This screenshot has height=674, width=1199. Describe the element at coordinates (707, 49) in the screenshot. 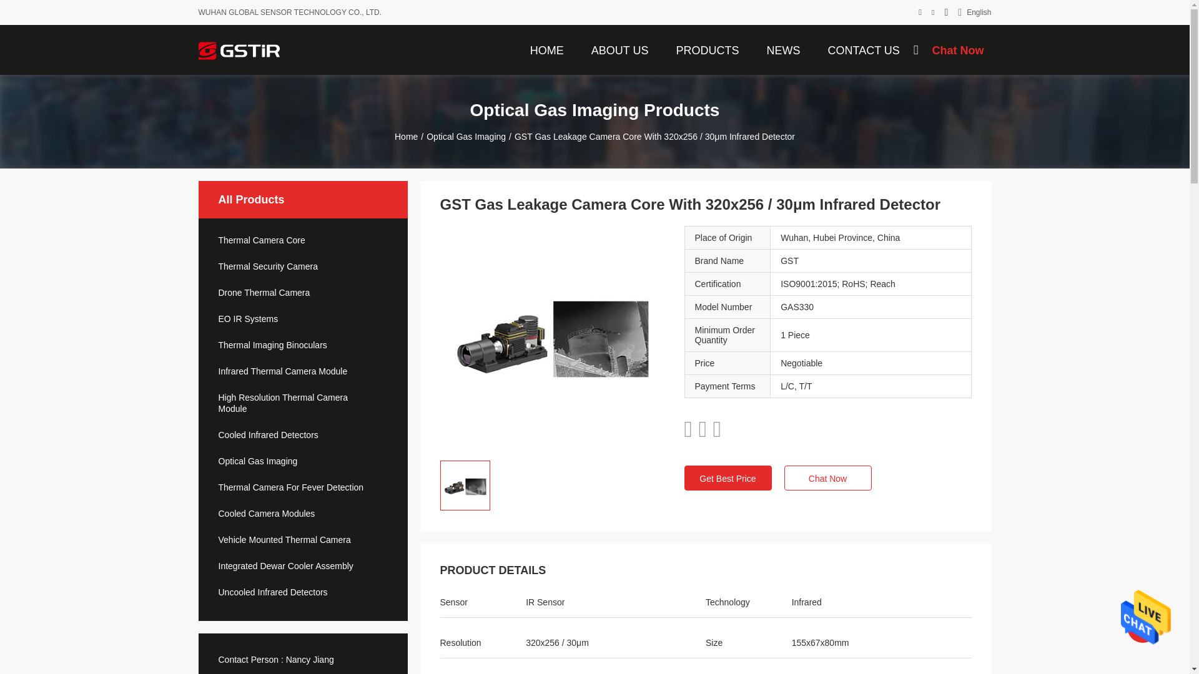

I see `PRODUCTS` at that location.